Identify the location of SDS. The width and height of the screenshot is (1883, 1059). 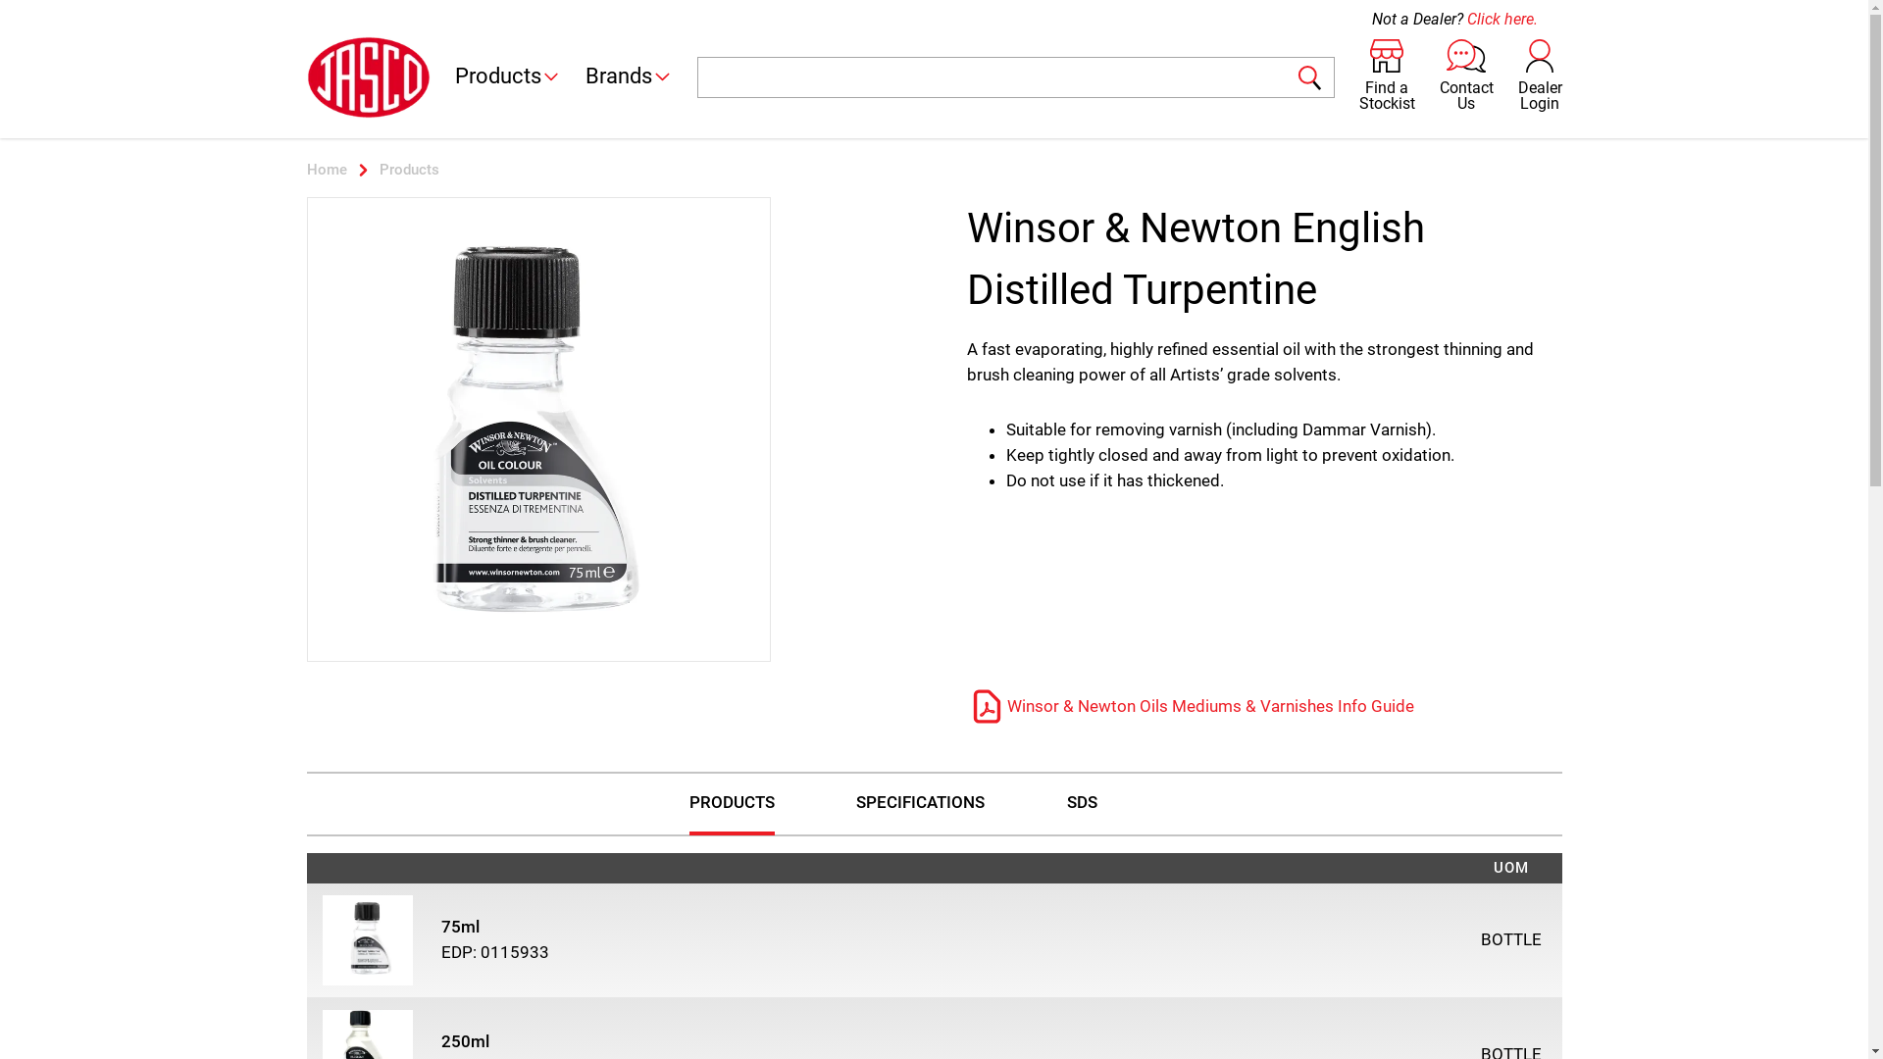
(1083, 804).